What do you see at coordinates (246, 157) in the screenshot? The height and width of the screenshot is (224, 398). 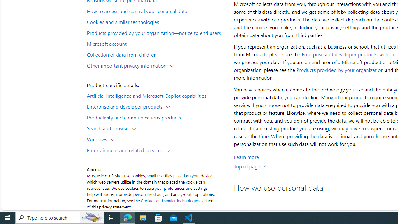 I see `Learn More about Personal data we collect` at bounding box center [246, 157].